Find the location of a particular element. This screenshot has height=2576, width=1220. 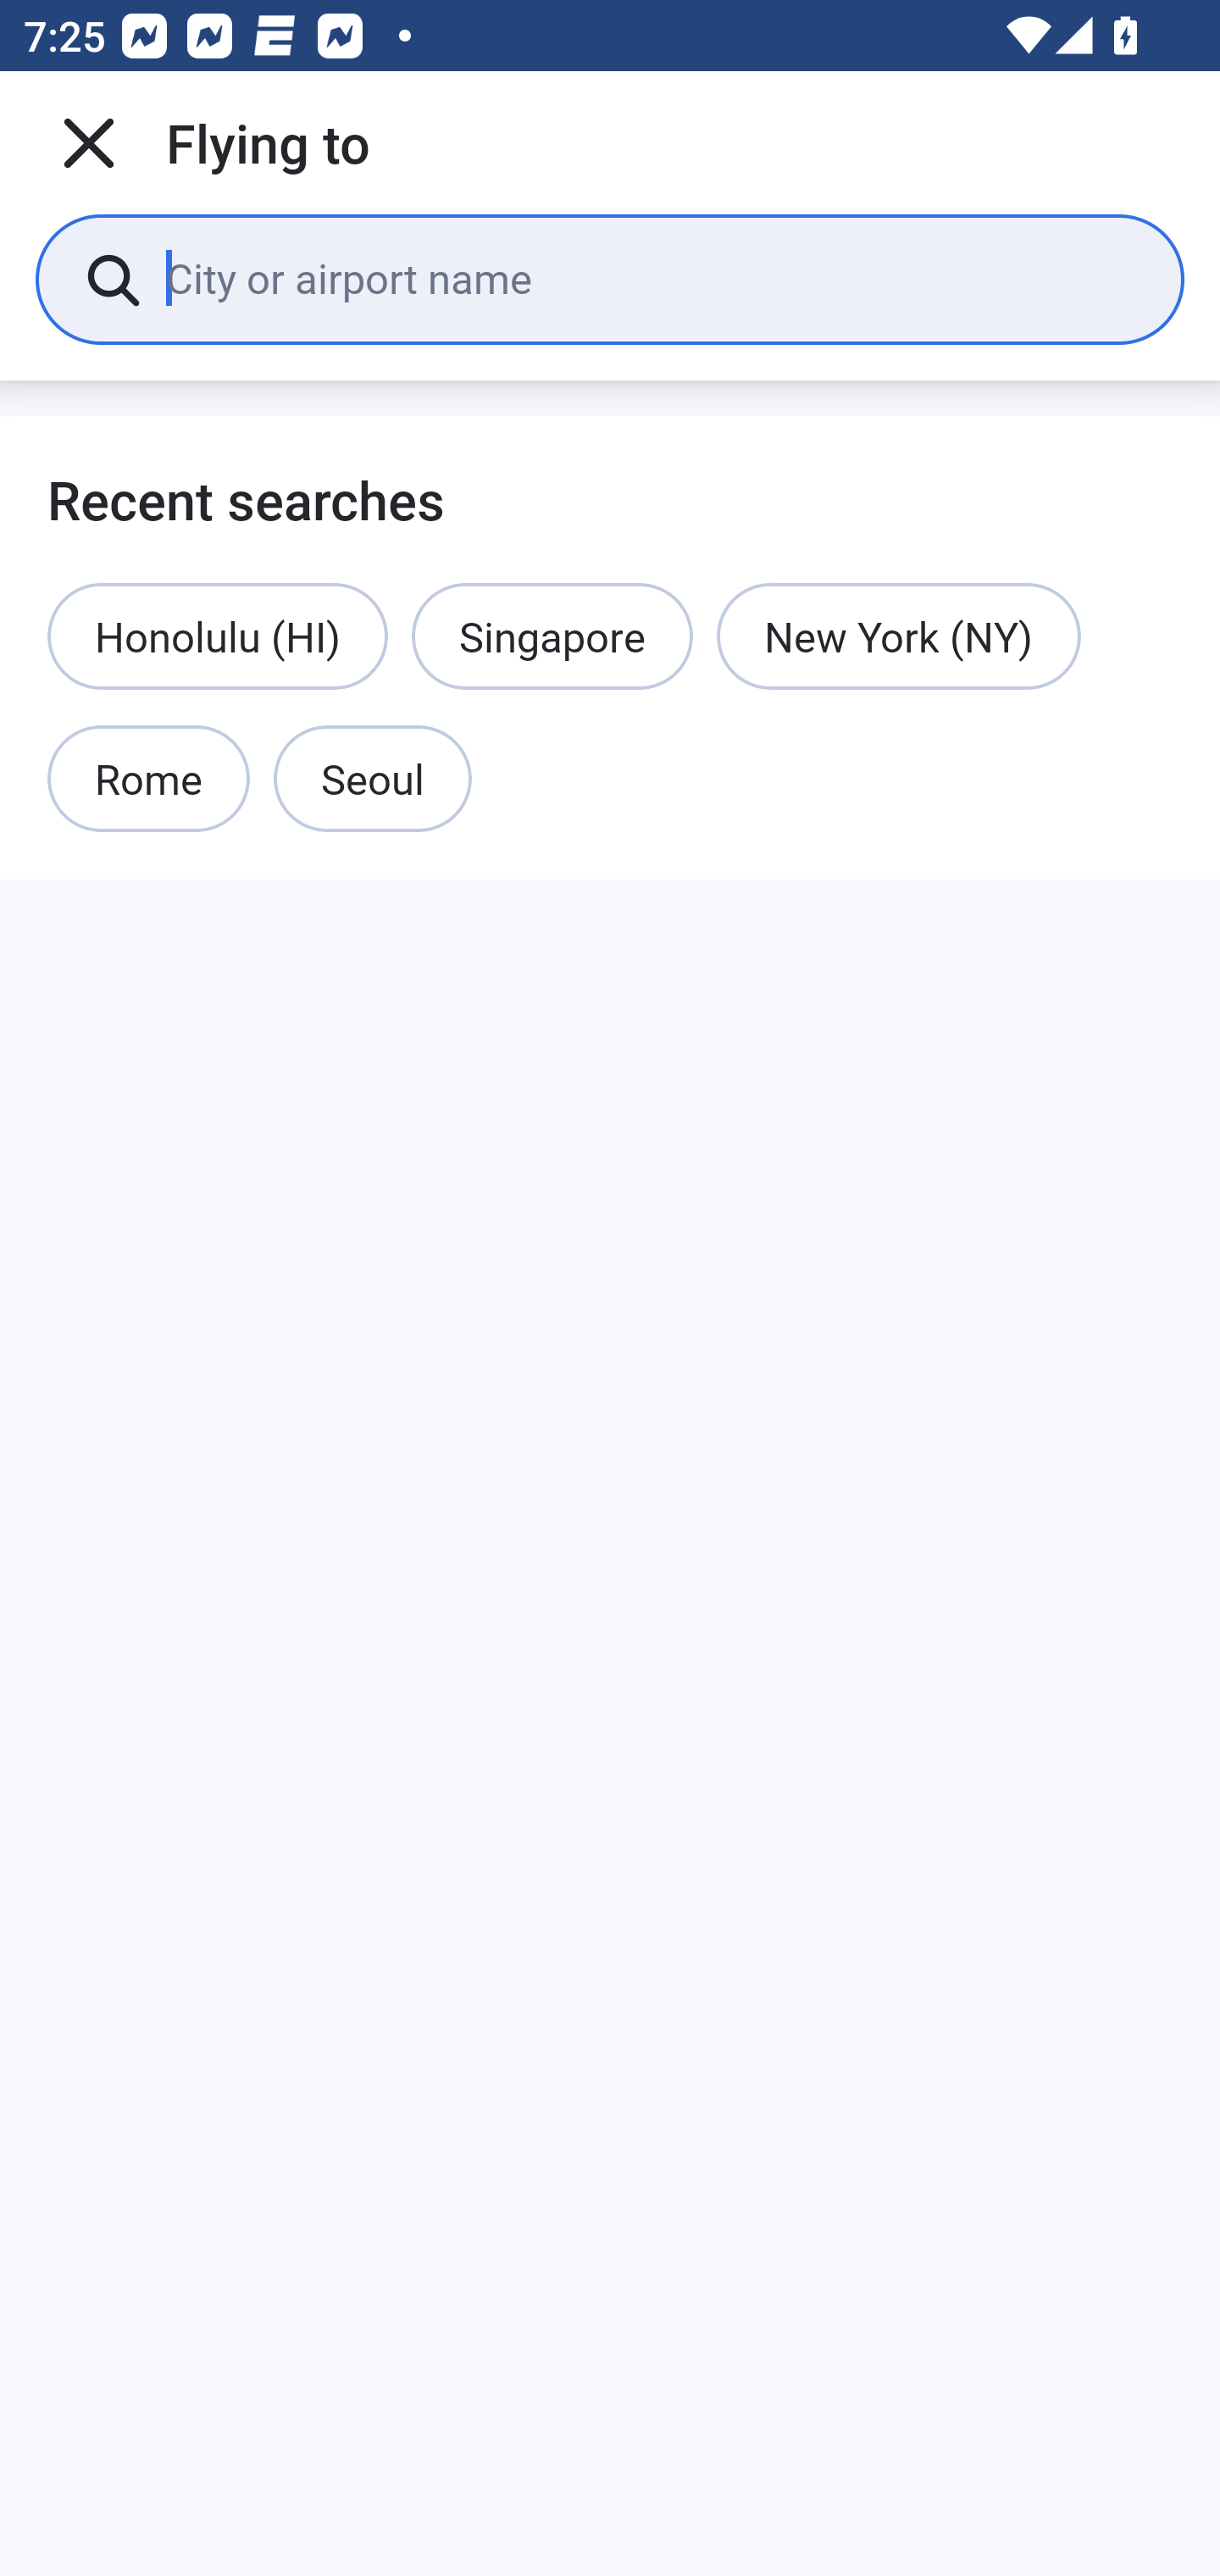

City or airport name is located at coordinates (651, 278).